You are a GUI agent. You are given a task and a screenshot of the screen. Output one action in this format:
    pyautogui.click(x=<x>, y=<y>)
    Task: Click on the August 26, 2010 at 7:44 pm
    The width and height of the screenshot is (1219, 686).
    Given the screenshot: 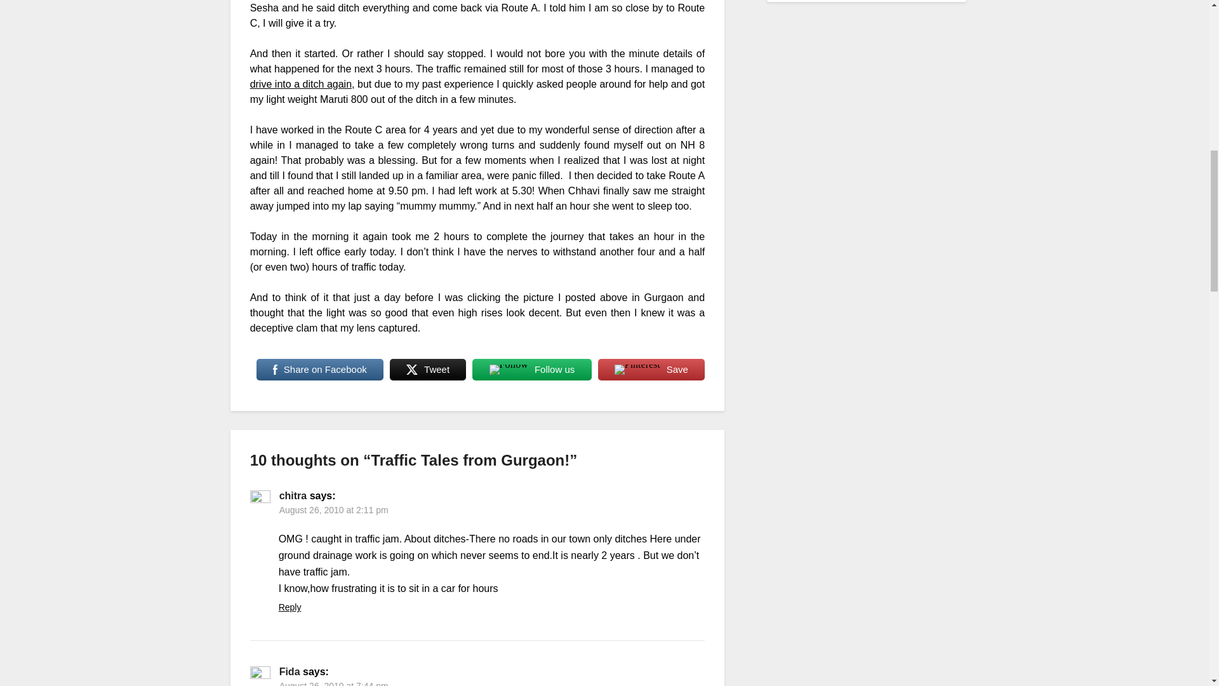 What is the action you would take?
    pyautogui.click(x=334, y=683)
    